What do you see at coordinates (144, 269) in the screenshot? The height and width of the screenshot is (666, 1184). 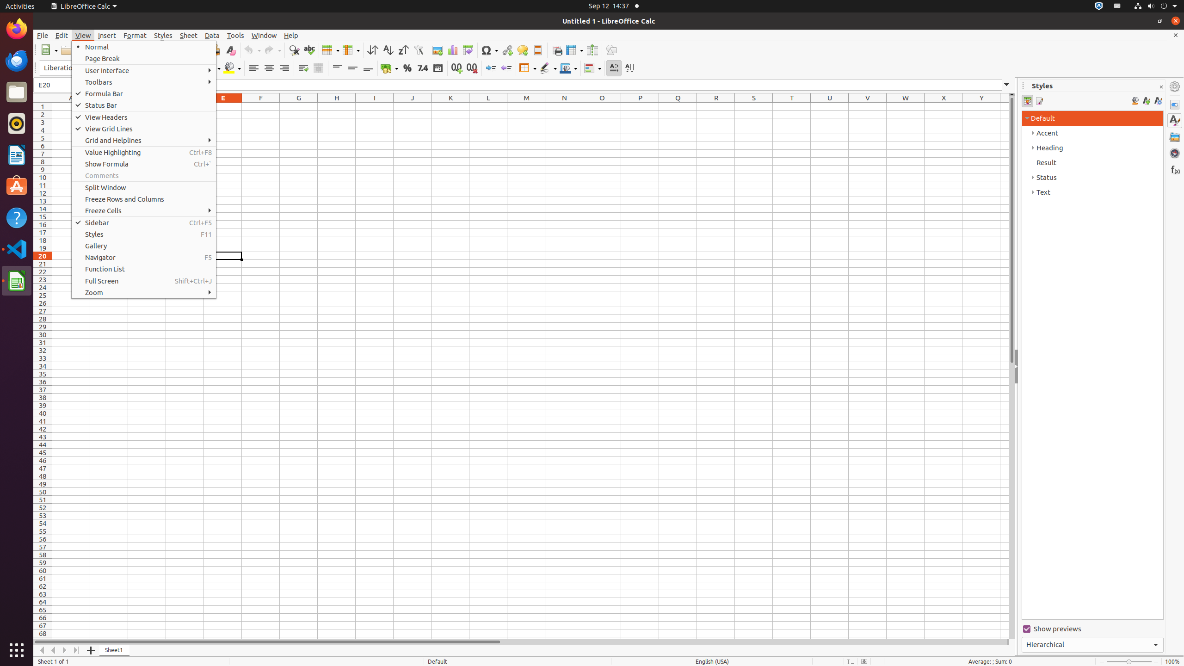 I see `Function List` at bounding box center [144, 269].